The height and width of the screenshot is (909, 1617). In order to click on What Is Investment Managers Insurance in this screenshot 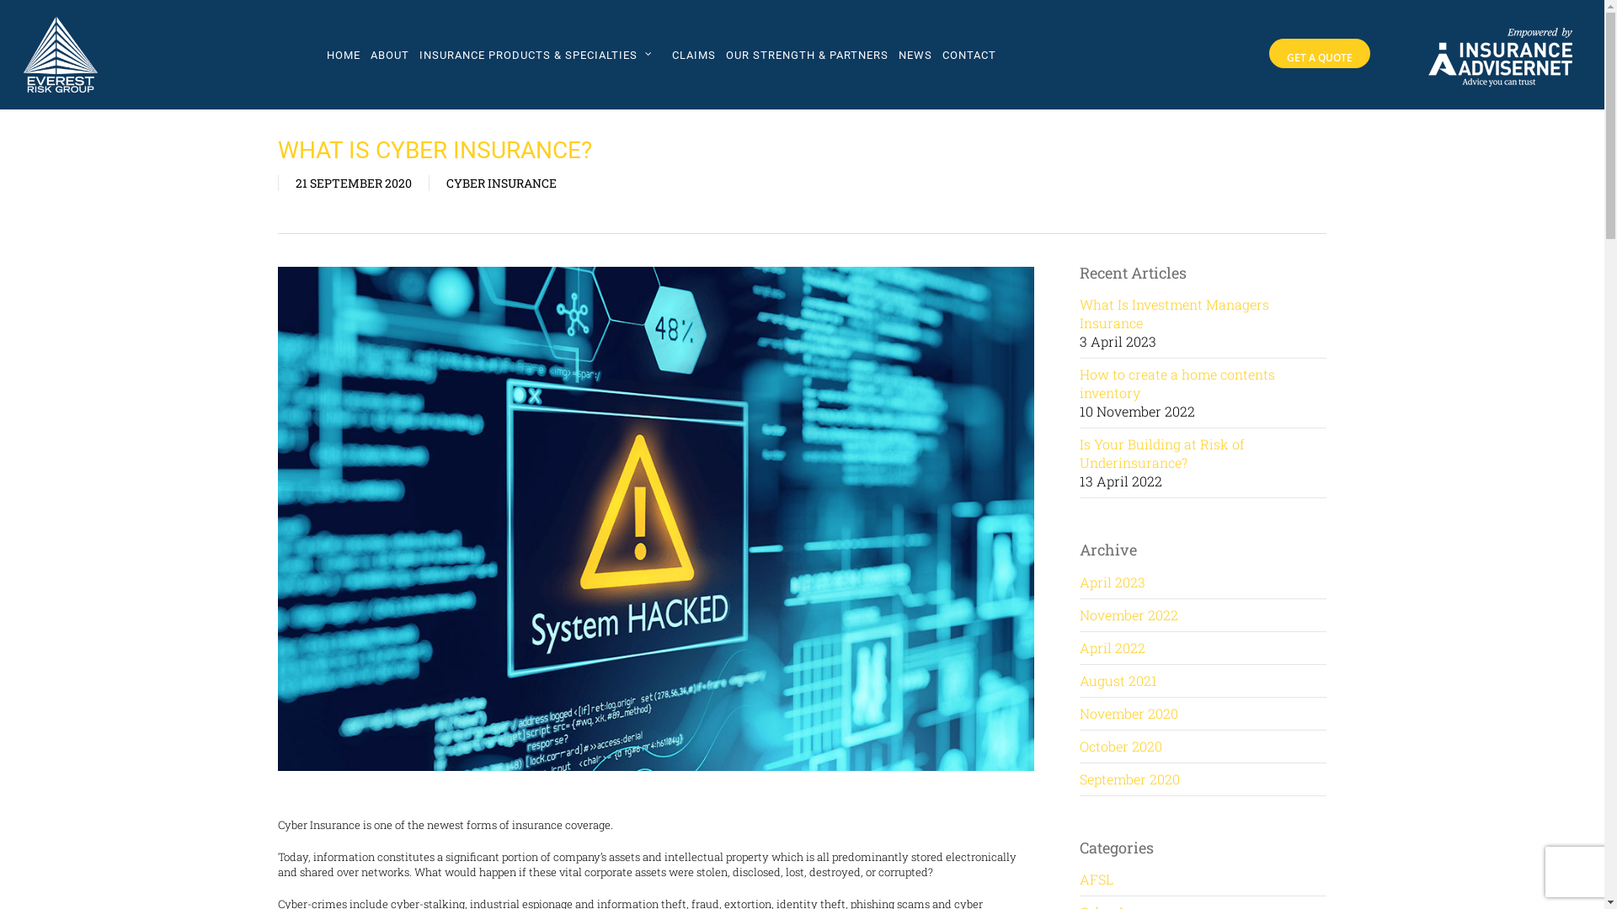, I will do `click(1174, 313)`.